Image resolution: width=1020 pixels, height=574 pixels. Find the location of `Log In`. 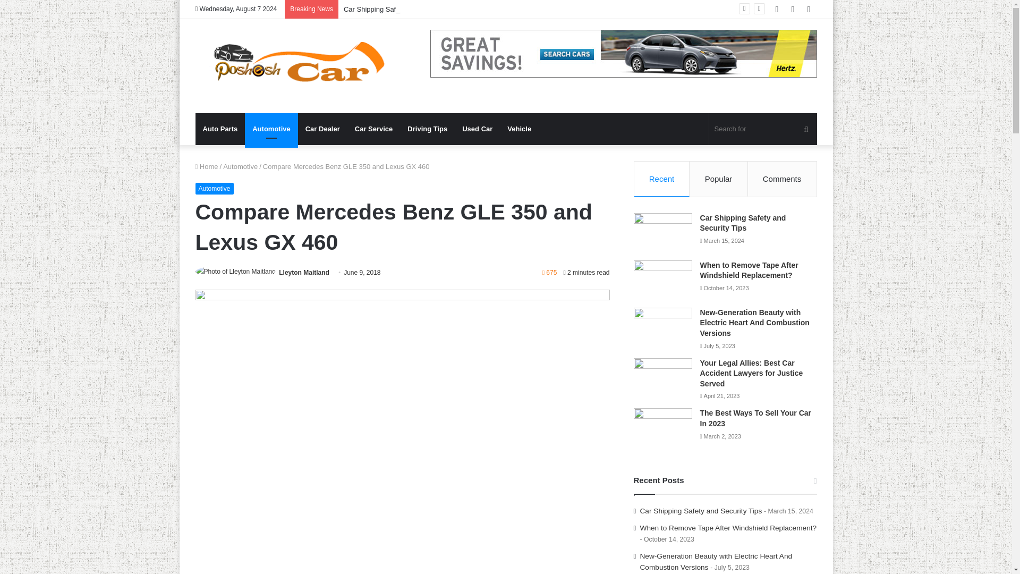

Log In is located at coordinates (777, 9).